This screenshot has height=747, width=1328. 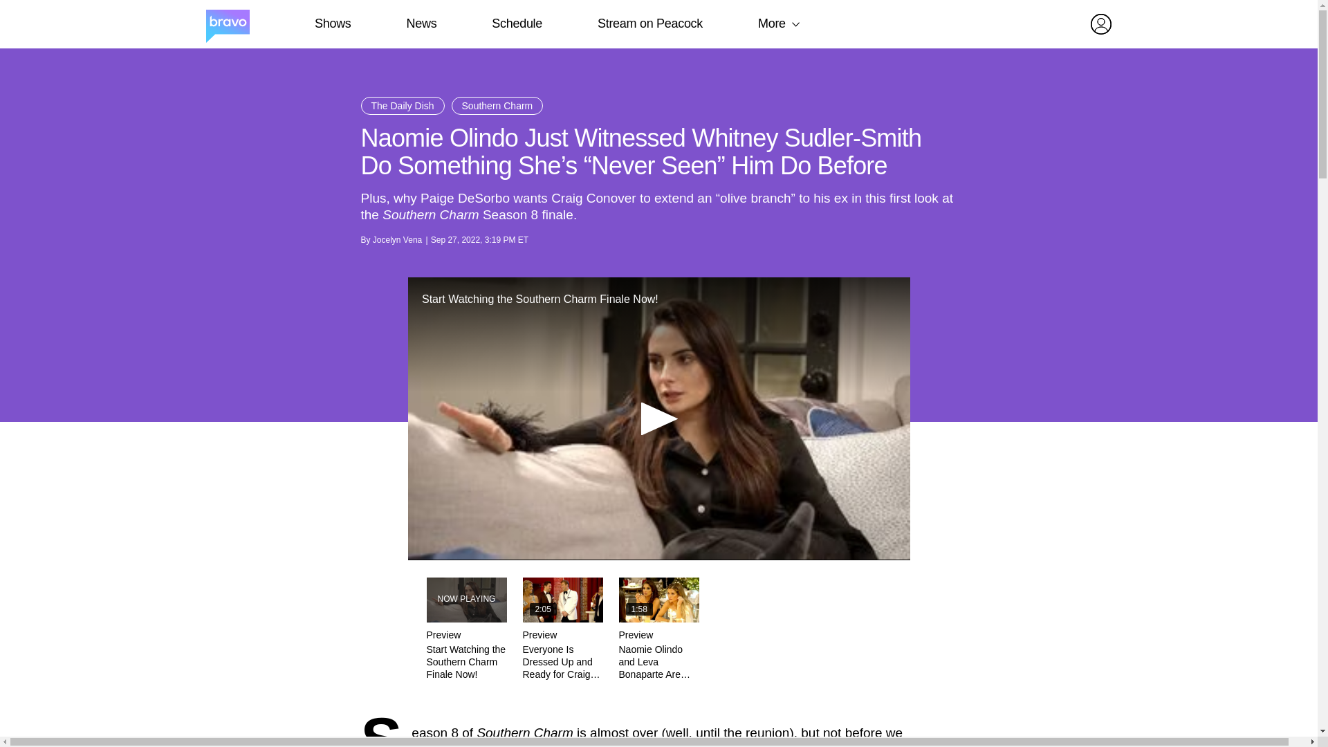 What do you see at coordinates (421, 24) in the screenshot?
I see `News` at bounding box center [421, 24].